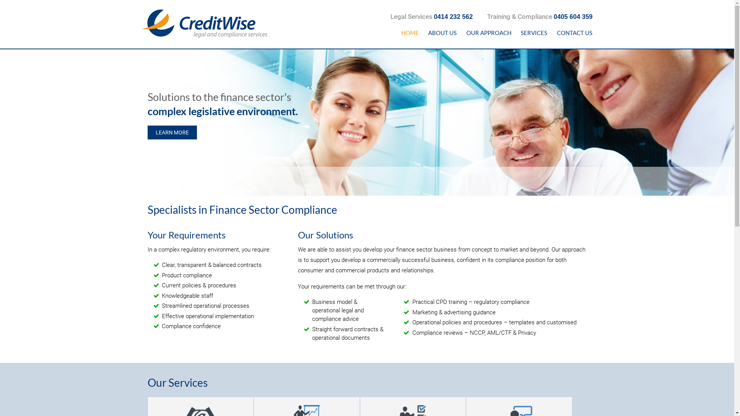 The width and height of the screenshot is (740, 416). Describe the element at coordinates (574, 33) in the screenshot. I see `CONTACT US` at that location.